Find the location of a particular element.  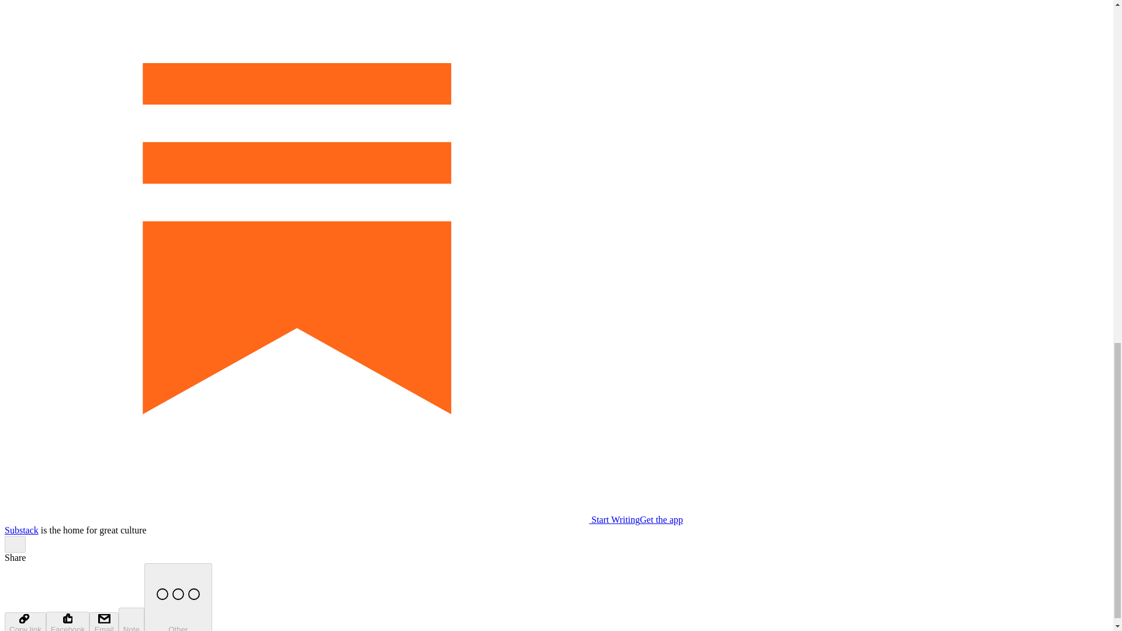

Substack is located at coordinates (21, 529).